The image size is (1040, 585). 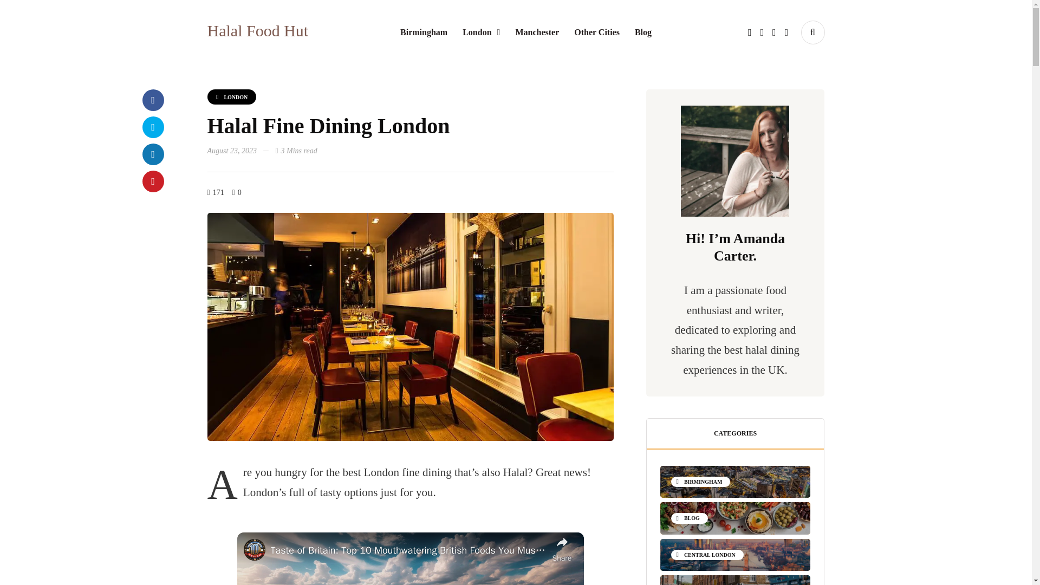 I want to click on LONDON, so click(x=231, y=97).